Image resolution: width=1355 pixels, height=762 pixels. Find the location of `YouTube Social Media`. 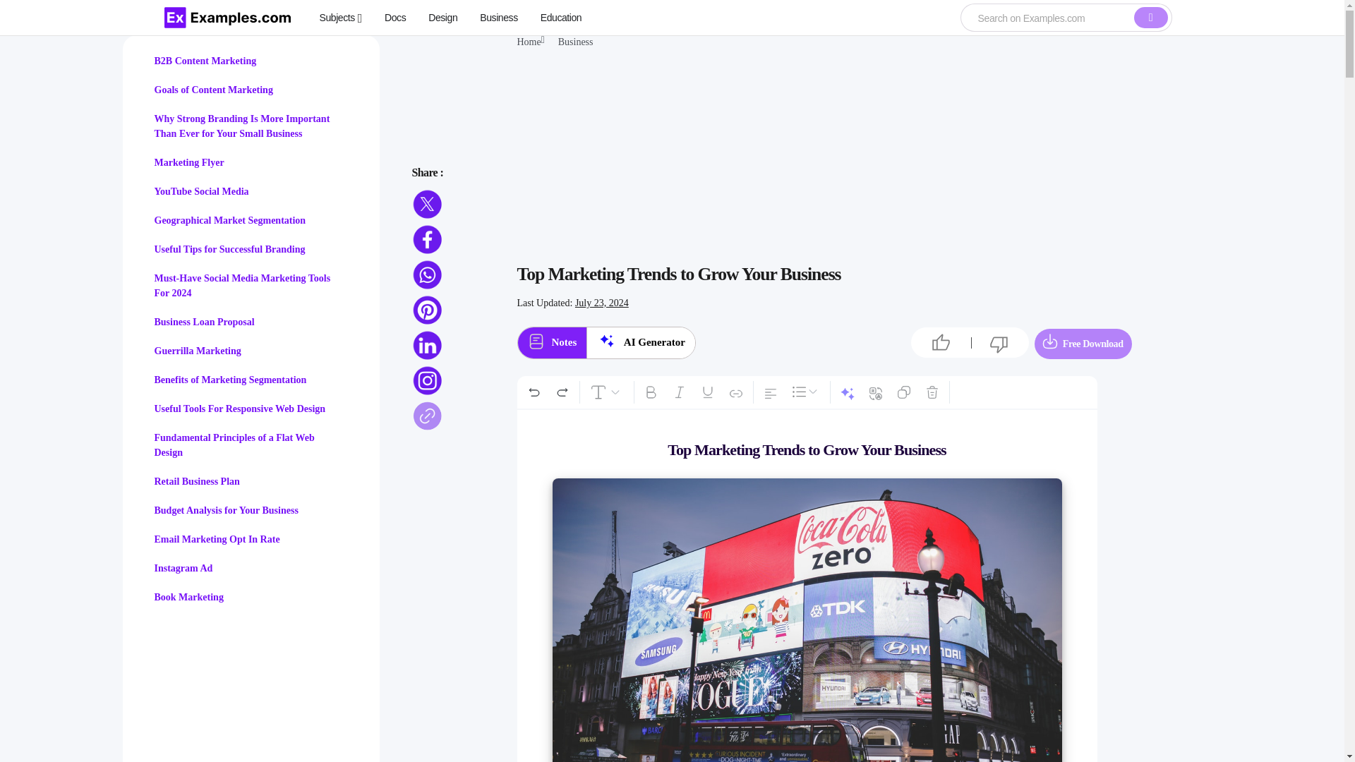

YouTube Social Media is located at coordinates (200, 190).